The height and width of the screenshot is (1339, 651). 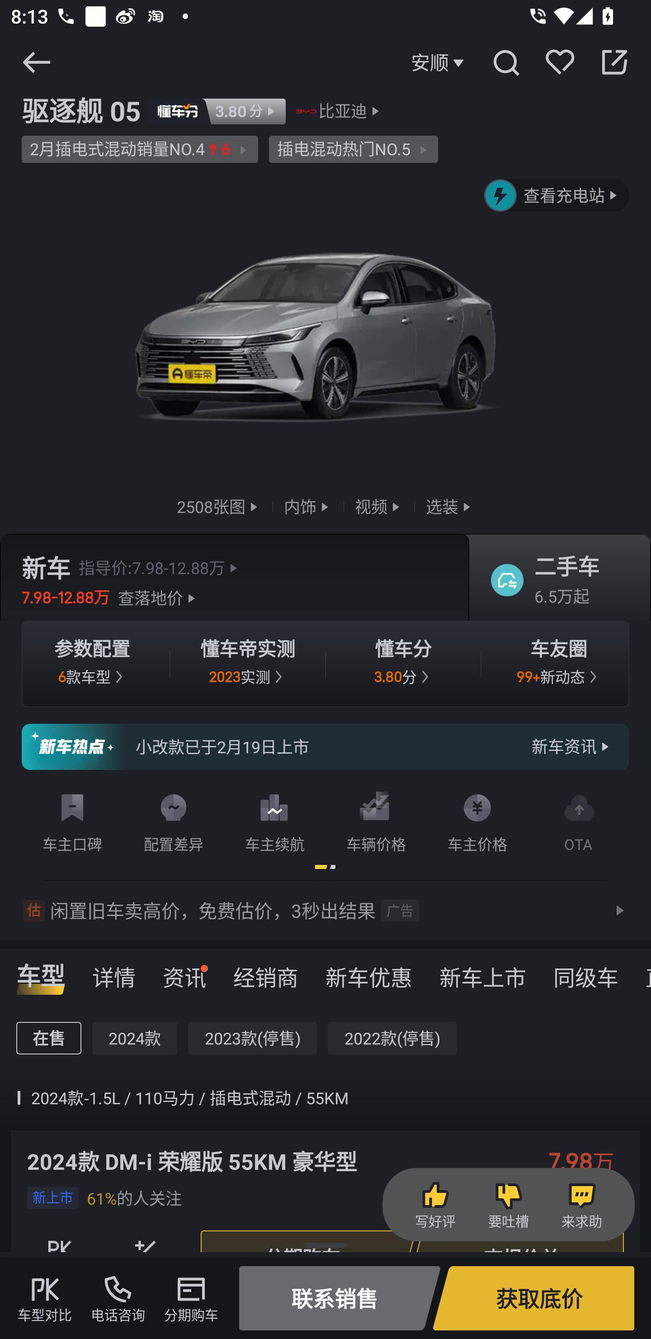 I want to click on 来求助, so click(x=581, y=1205).